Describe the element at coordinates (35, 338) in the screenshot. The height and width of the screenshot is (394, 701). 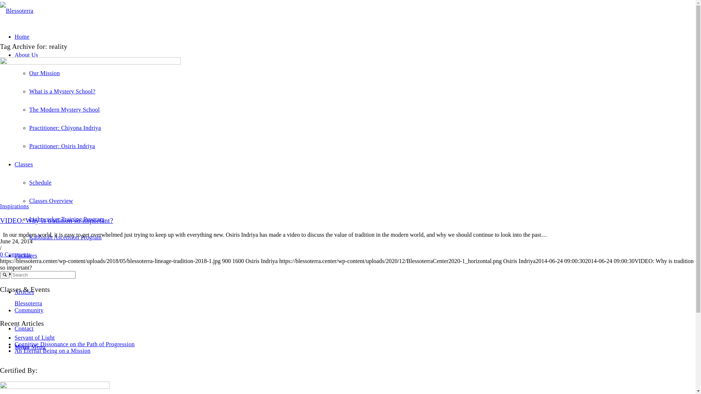
I see `Servant of Light` at that location.